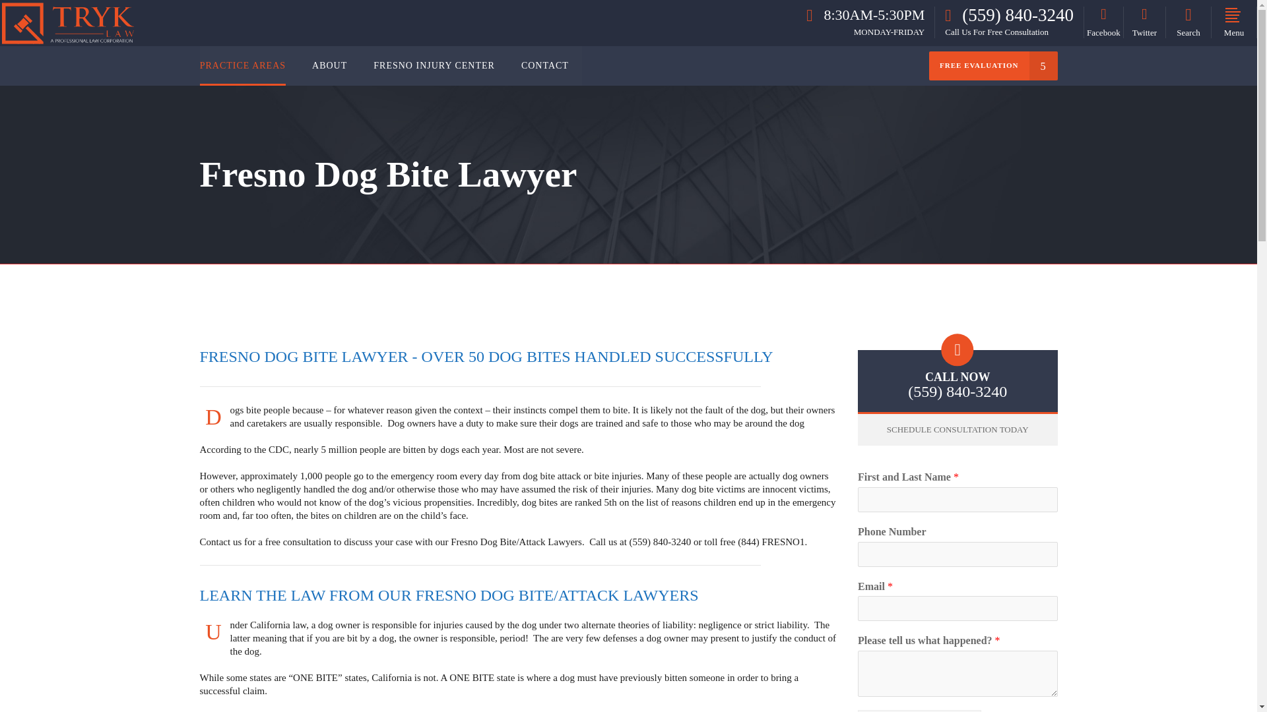  What do you see at coordinates (249, 66) in the screenshot?
I see `PRACTICE AREAS` at bounding box center [249, 66].